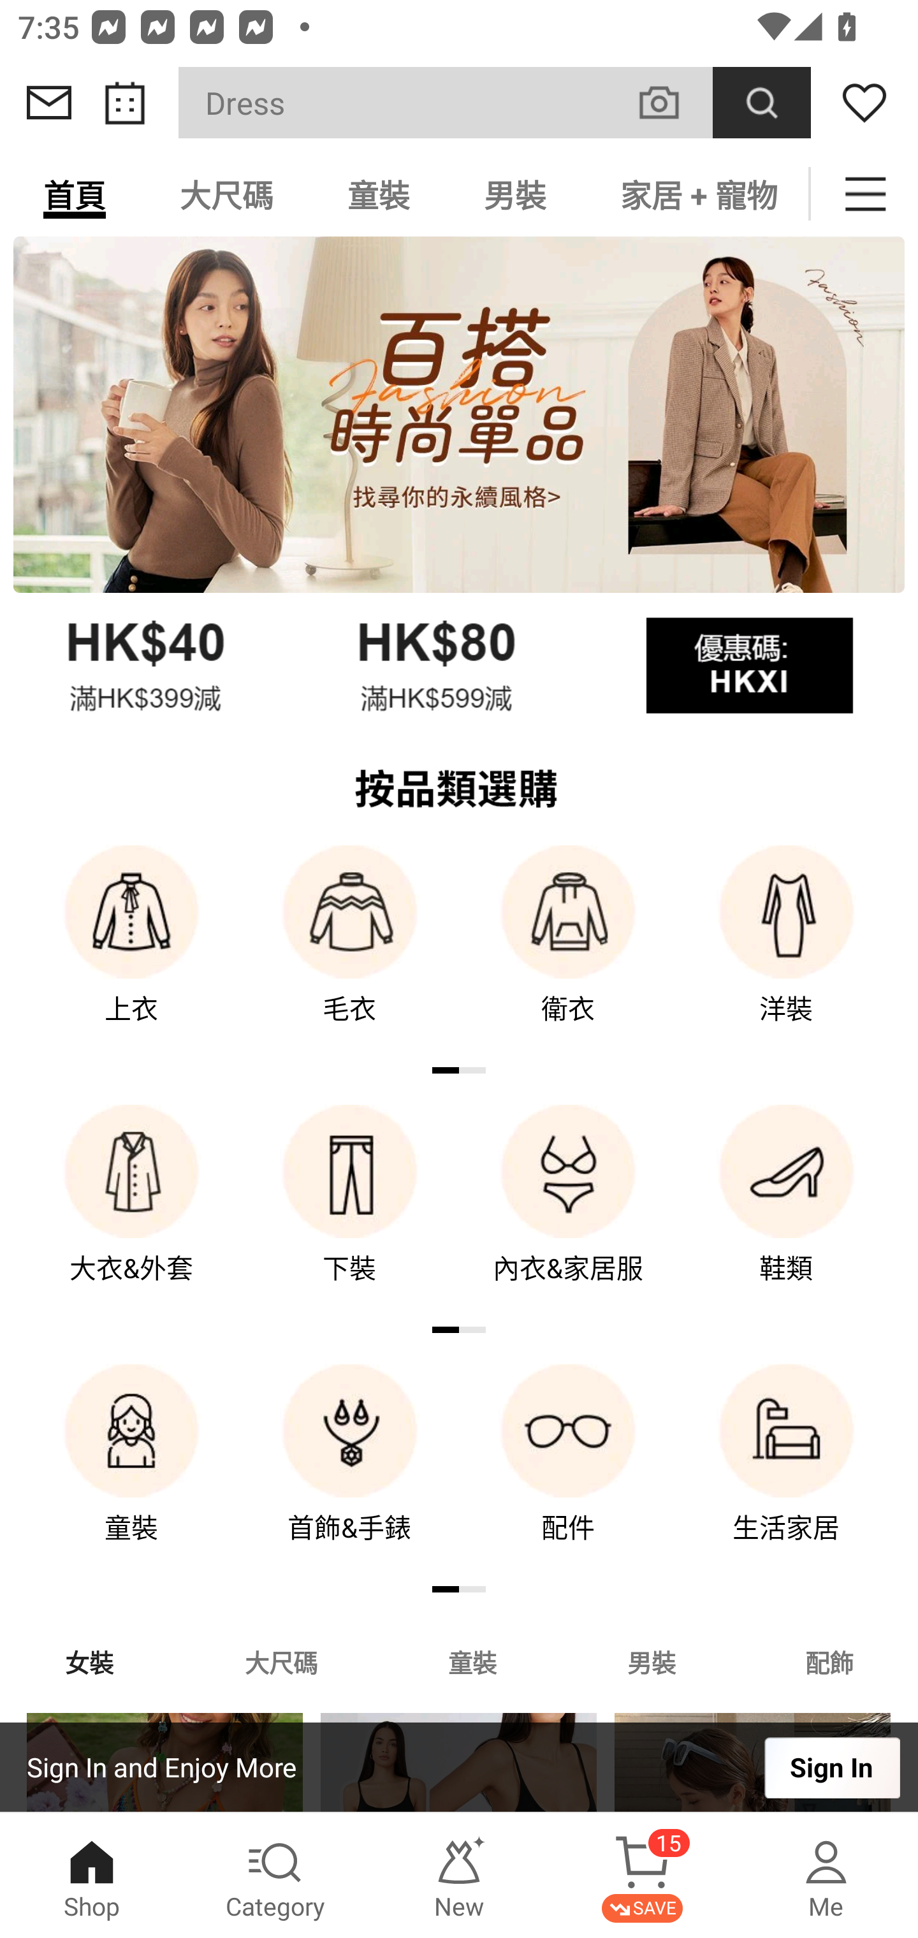 This screenshot has height=1938, width=918. What do you see at coordinates (131, 951) in the screenshot?
I see `上衣` at bounding box center [131, 951].